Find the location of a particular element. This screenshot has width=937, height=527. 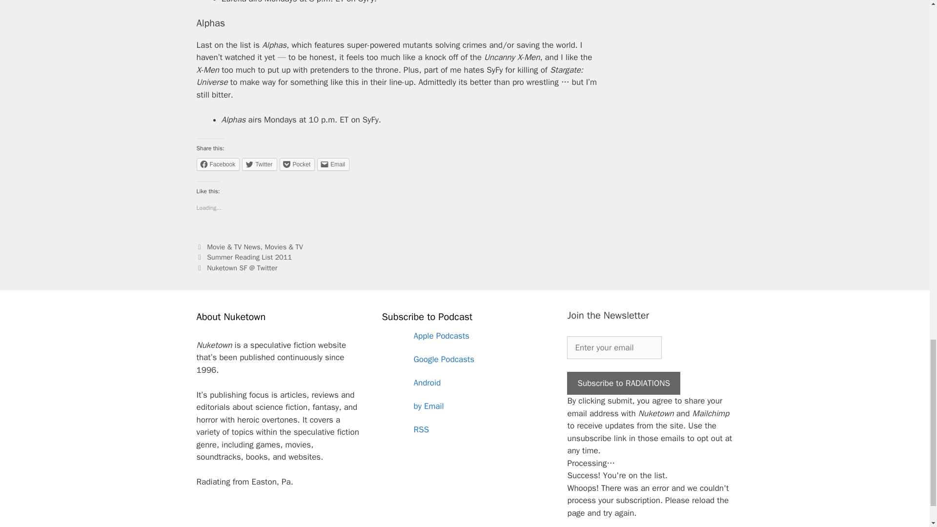

Email is located at coordinates (333, 164).